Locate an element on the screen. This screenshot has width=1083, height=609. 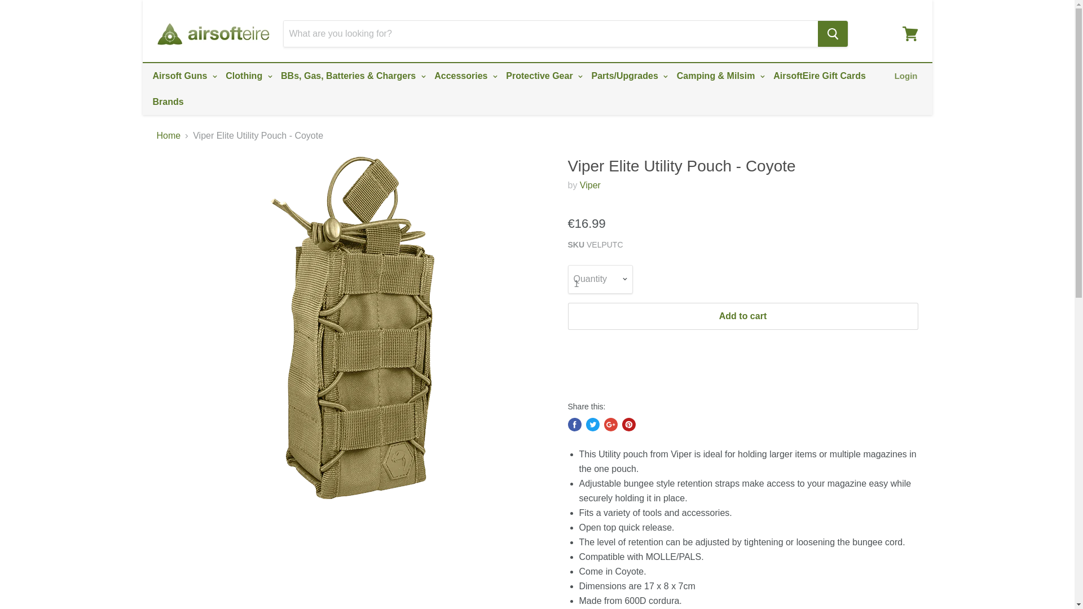
Airsoft Guns is located at coordinates (183, 76).